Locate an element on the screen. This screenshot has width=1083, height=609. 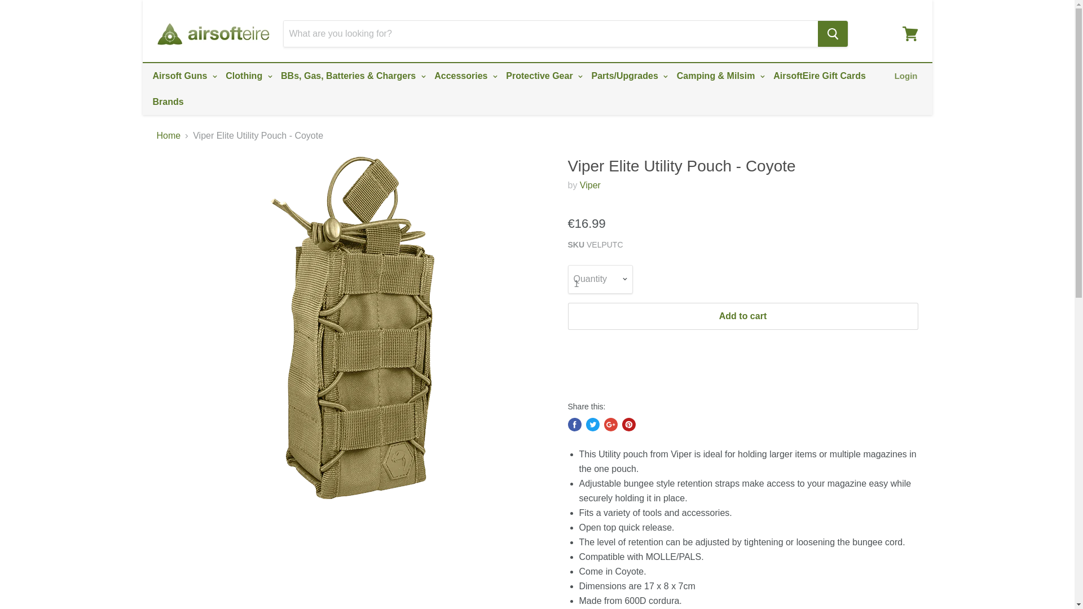
Airsoft Guns is located at coordinates (183, 76).